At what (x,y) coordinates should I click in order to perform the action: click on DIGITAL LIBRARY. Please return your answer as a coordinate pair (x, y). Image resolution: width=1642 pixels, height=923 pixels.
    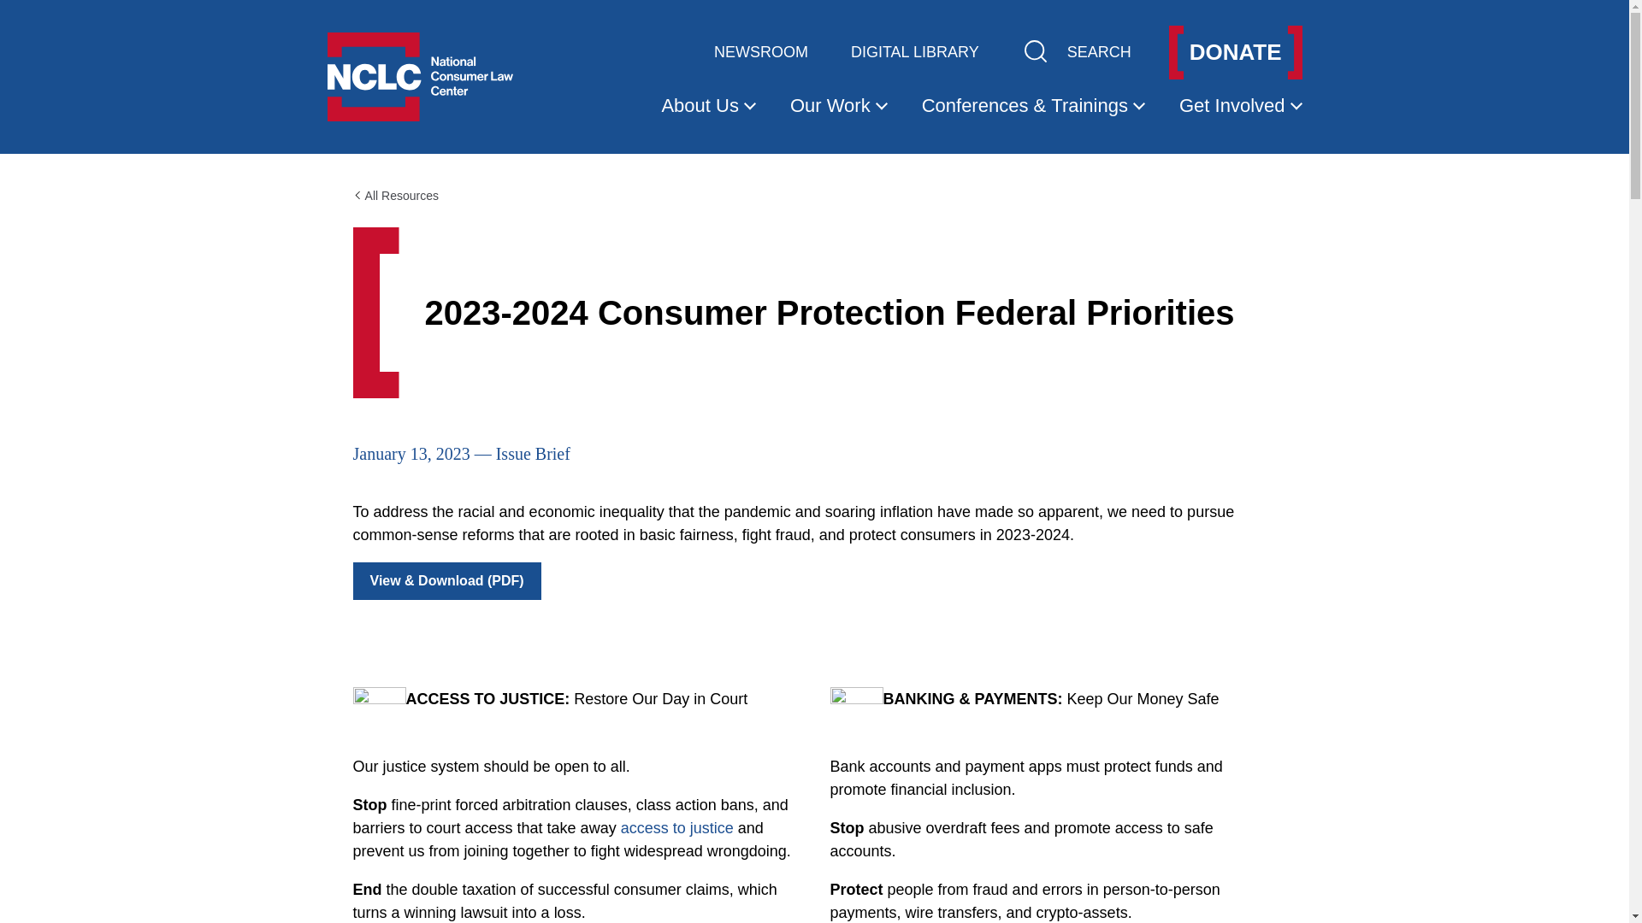
    Looking at the image, I should click on (914, 53).